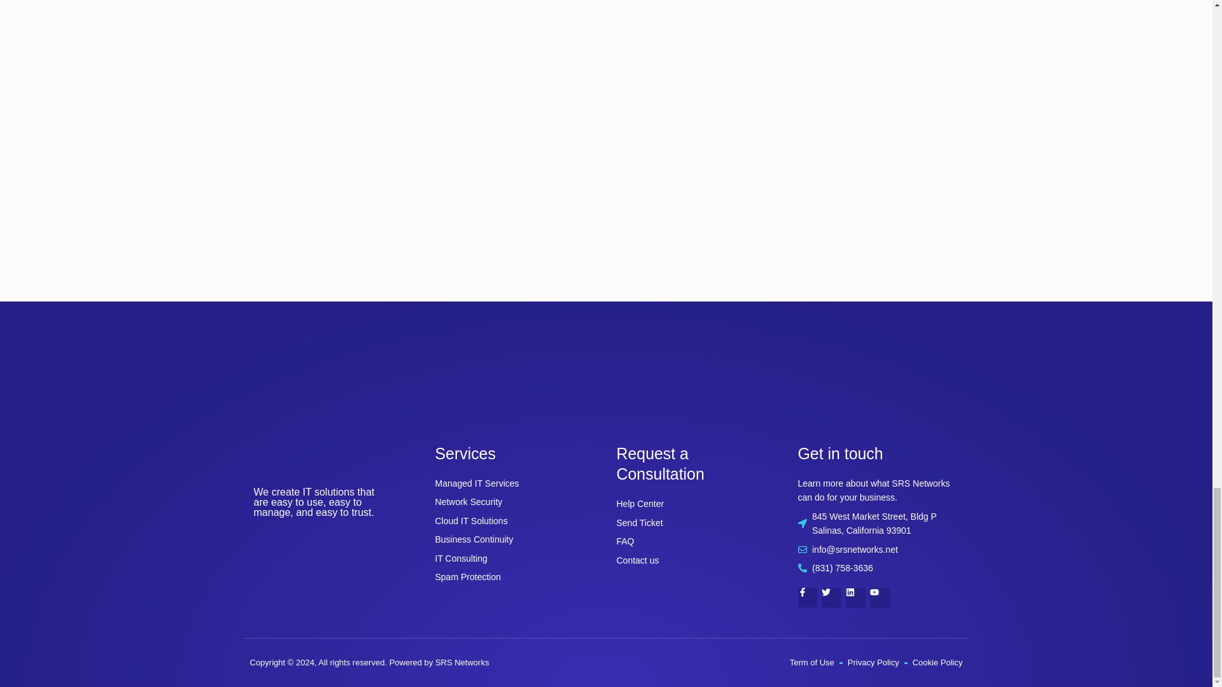 The width and height of the screenshot is (1222, 687). What do you see at coordinates (314, 459) in the screenshot?
I see `logo` at bounding box center [314, 459].